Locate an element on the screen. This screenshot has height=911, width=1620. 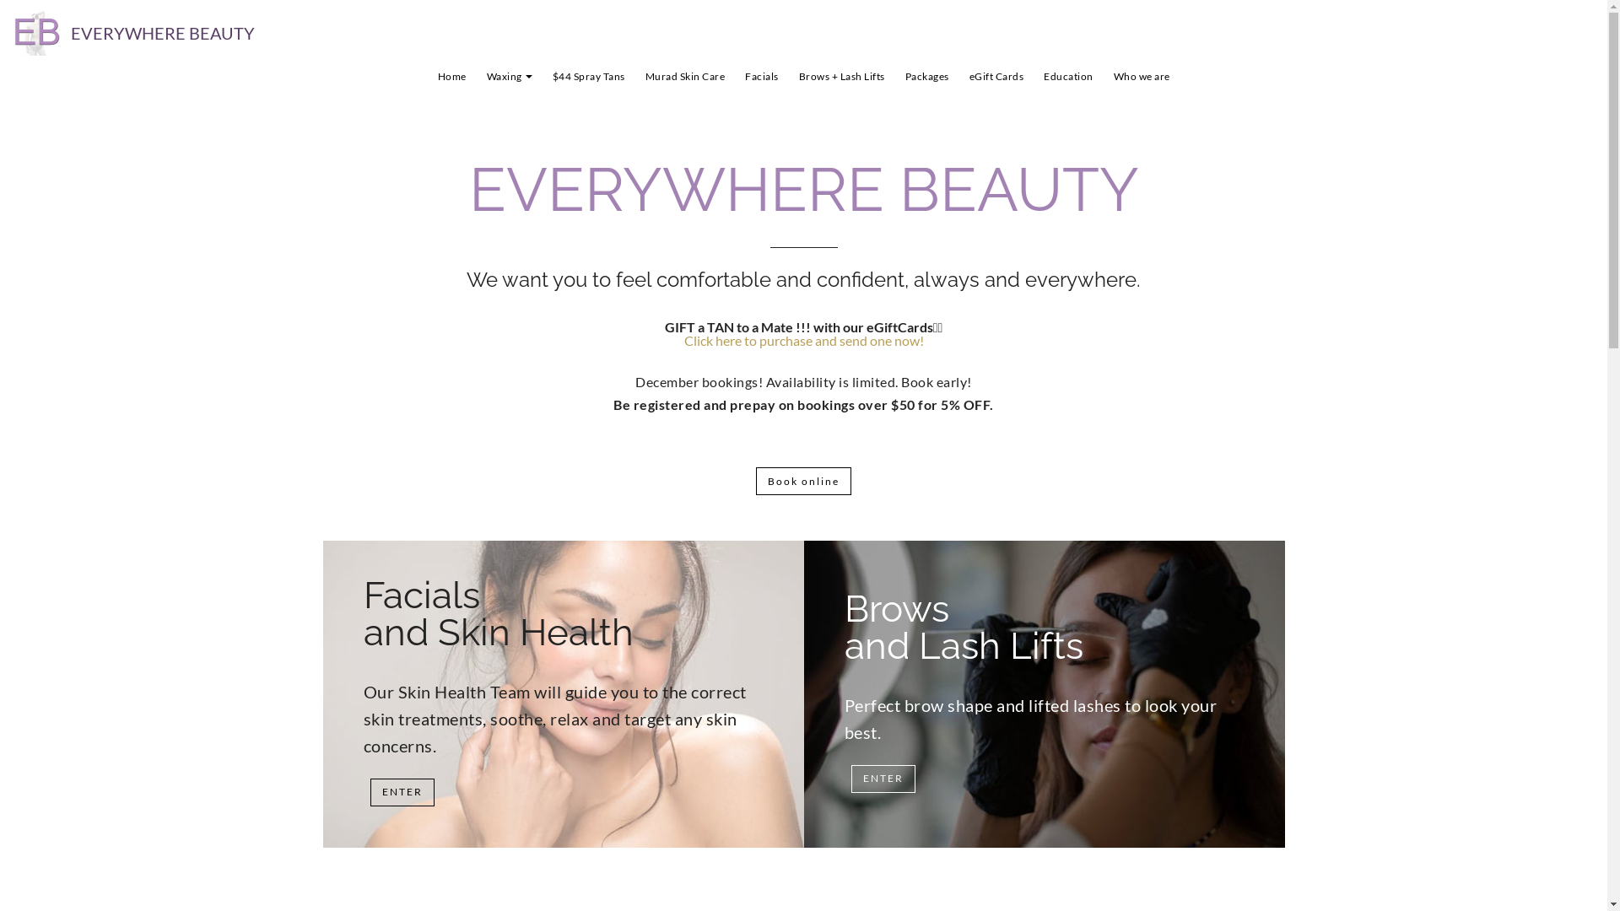
ENTER is located at coordinates (402, 793).